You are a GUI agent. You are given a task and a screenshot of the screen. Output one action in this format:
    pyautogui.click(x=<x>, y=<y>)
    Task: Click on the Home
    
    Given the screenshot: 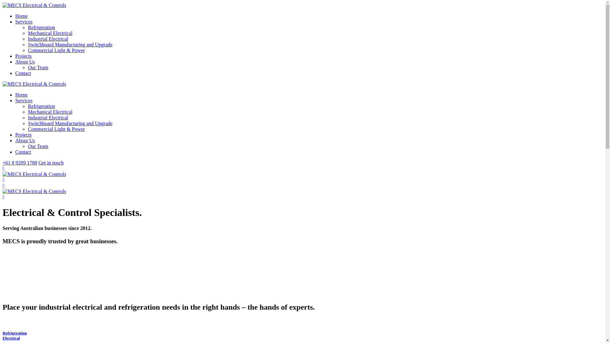 What is the action you would take?
    pyautogui.click(x=22, y=16)
    